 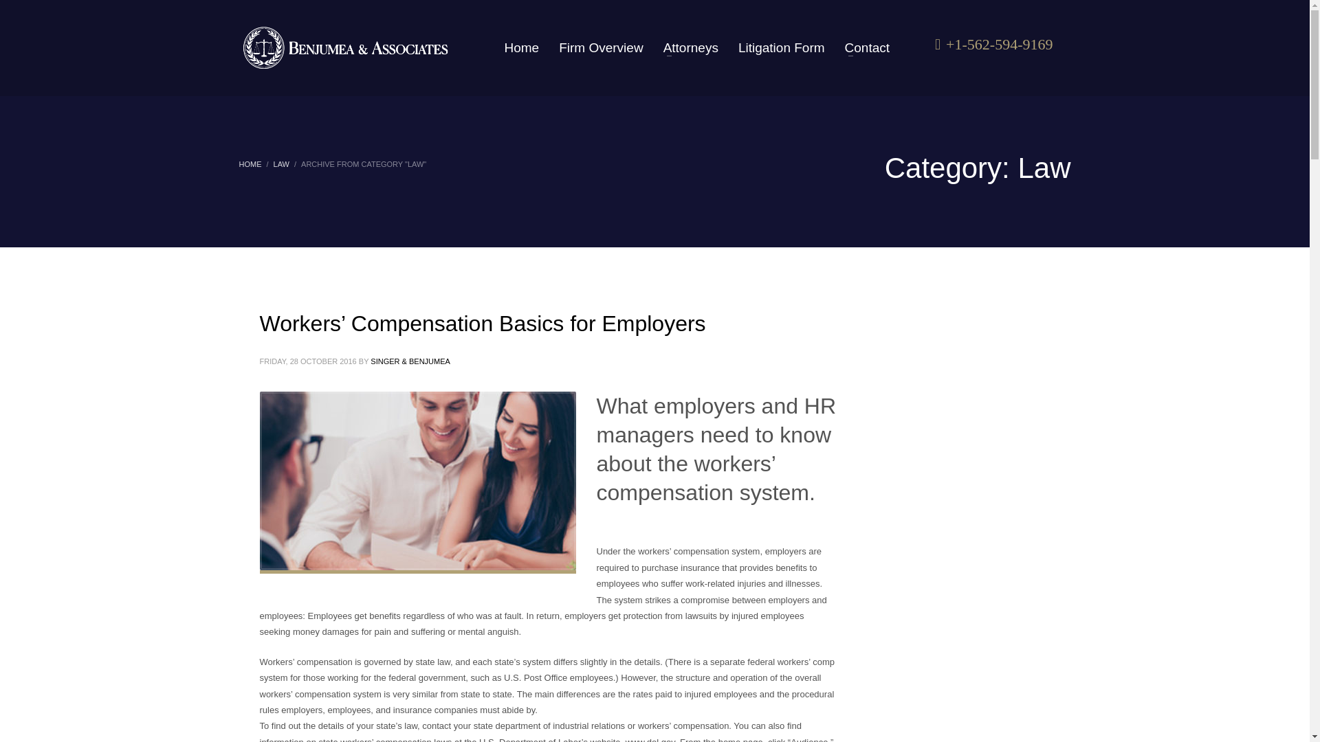 I want to click on Litigation Form, so click(x=781, y=47).